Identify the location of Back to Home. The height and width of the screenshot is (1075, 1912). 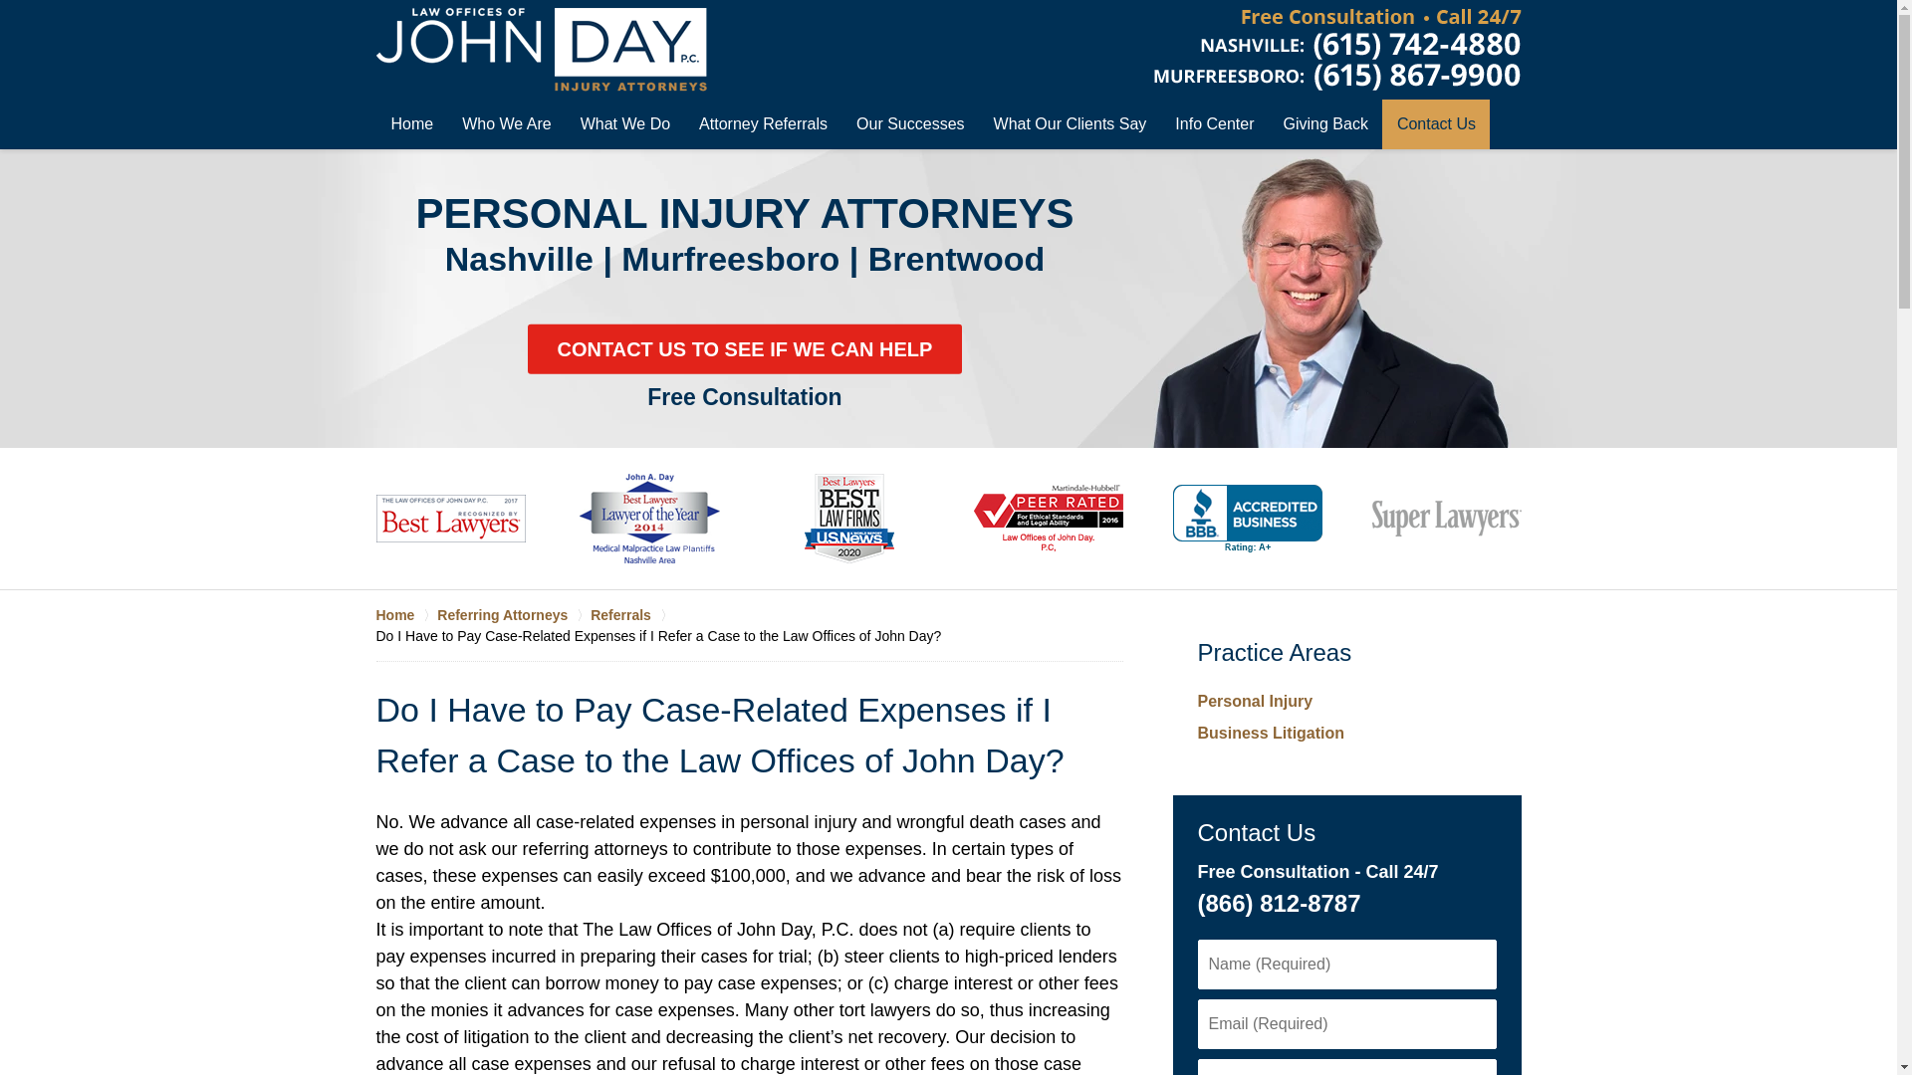
(542, 49).